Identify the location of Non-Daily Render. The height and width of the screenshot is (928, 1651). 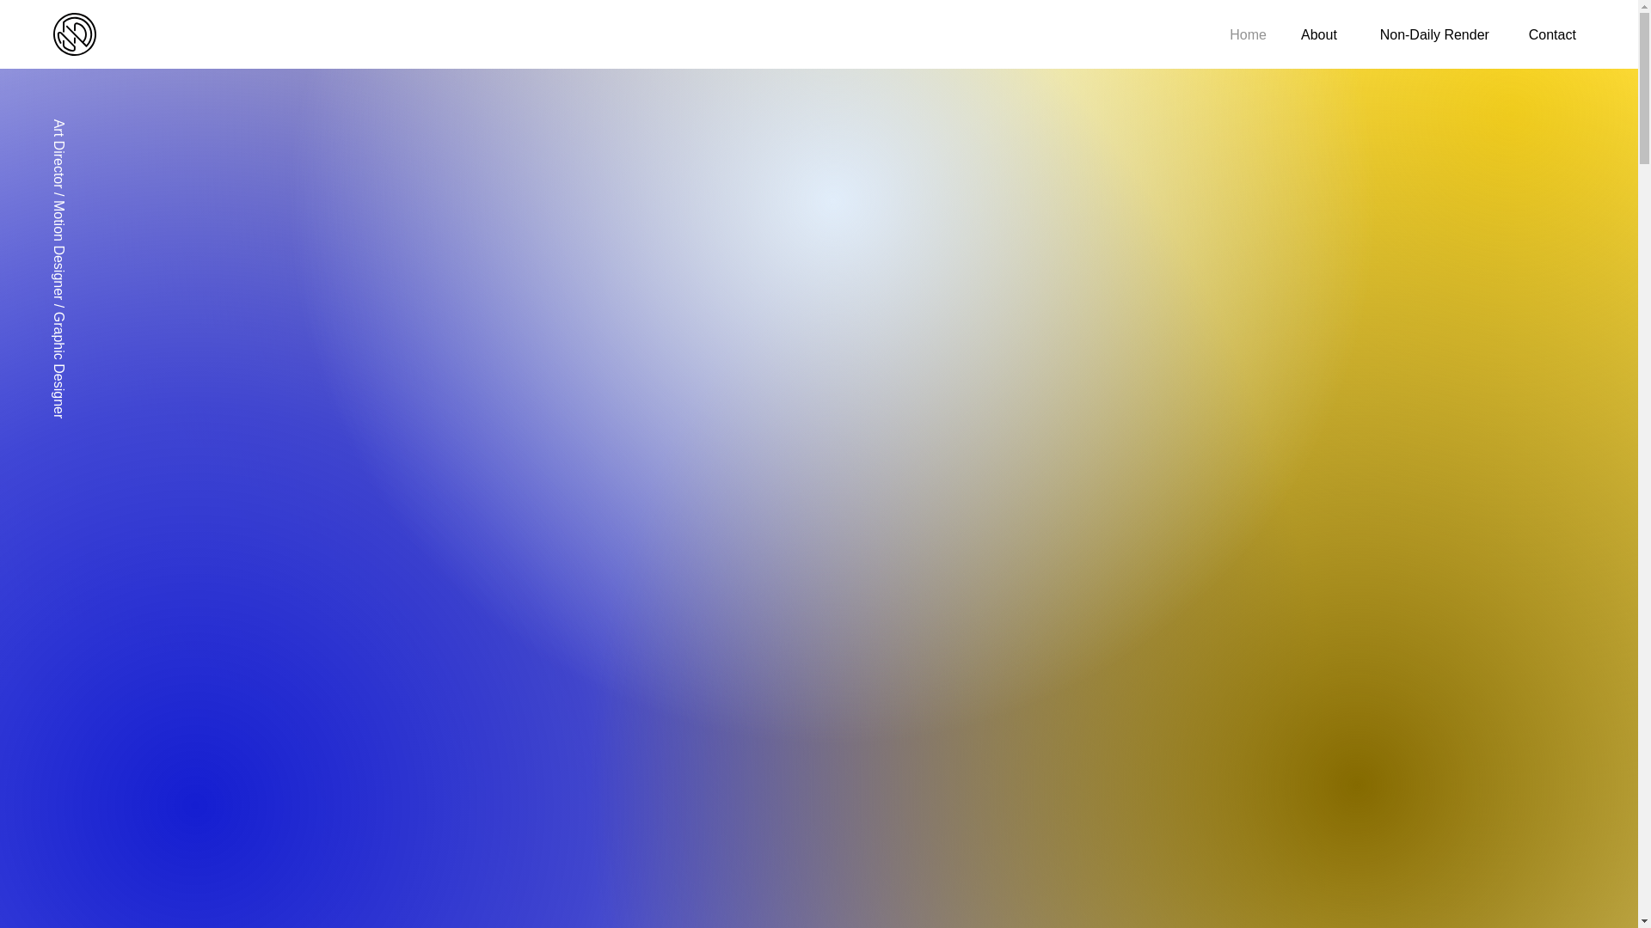
(1426, 34).